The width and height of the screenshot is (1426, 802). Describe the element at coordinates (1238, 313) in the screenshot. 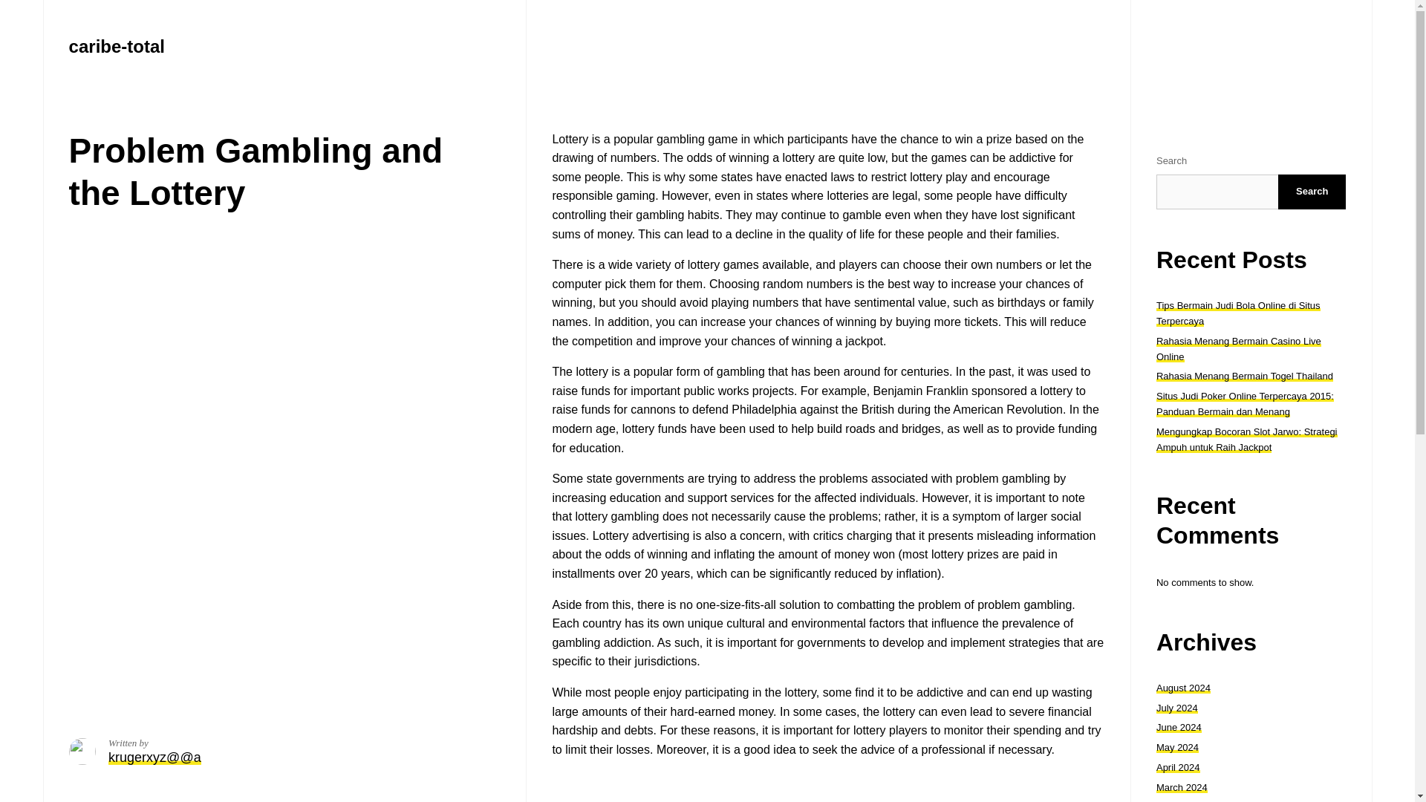

I see `Tips Bermain Judi Bola Online di Situs Terpercaya` at that location.